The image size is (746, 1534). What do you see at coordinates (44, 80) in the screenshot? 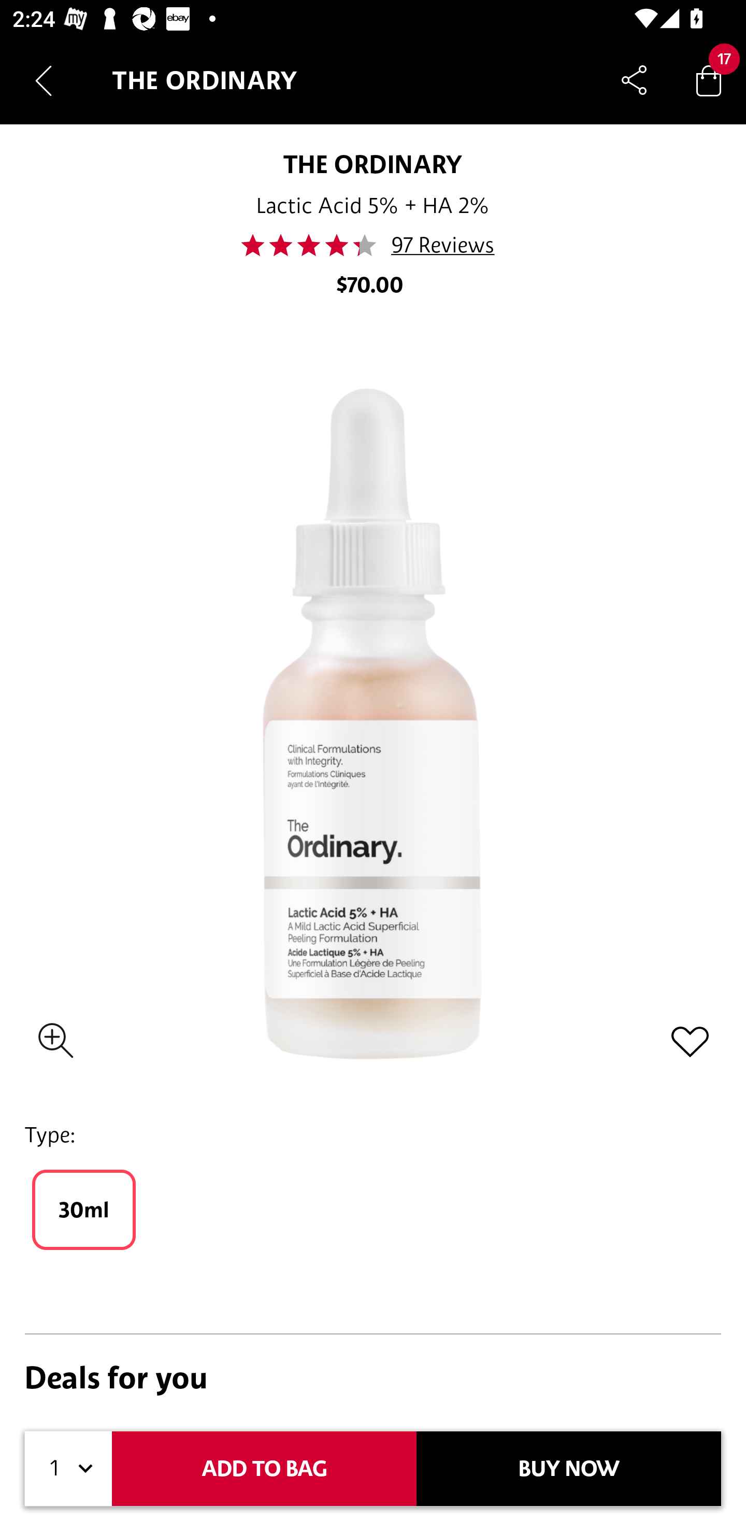
I see `Navigate up` at bounding box center [44, 80].